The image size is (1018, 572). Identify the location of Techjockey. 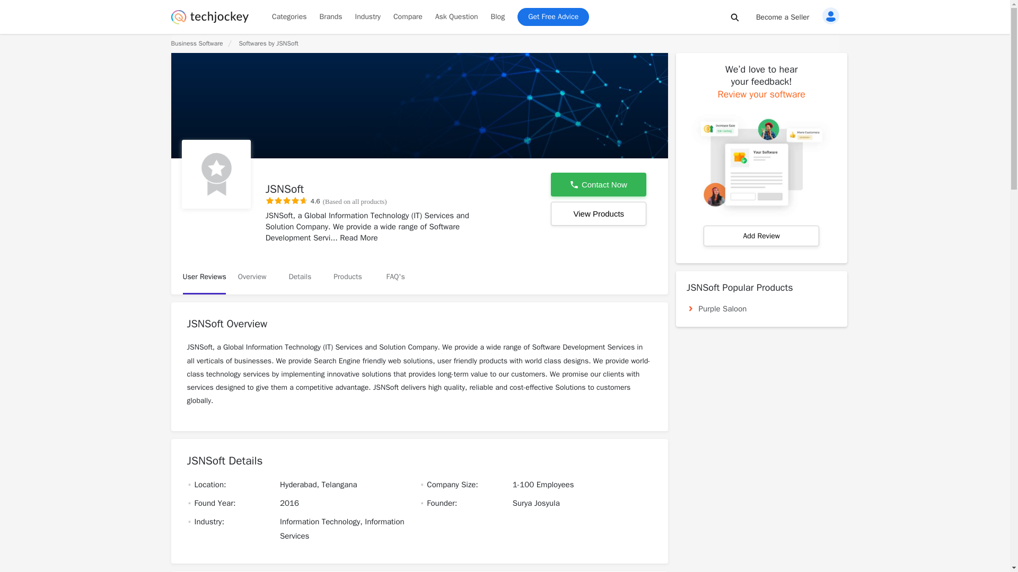
(209, 17).